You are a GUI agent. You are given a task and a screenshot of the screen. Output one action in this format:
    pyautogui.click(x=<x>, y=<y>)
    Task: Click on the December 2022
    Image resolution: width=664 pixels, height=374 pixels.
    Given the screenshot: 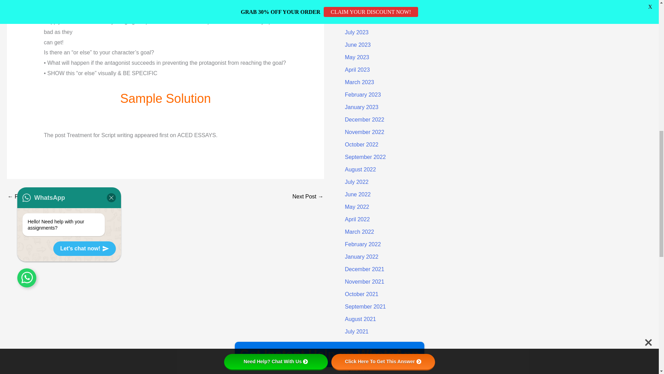 What is the action you would take?
    pyautogui.click(x=365, y=119)
    